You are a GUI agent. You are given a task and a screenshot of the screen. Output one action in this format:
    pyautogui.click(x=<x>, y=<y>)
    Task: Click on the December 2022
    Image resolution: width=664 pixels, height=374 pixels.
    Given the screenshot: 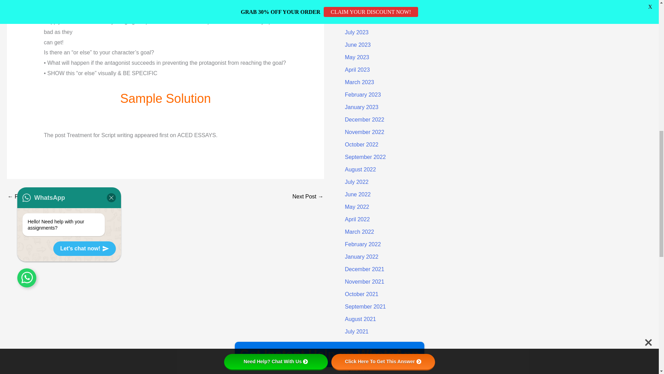 What is the action you would take?
    pyautogui.click(x=365, y=119)
    